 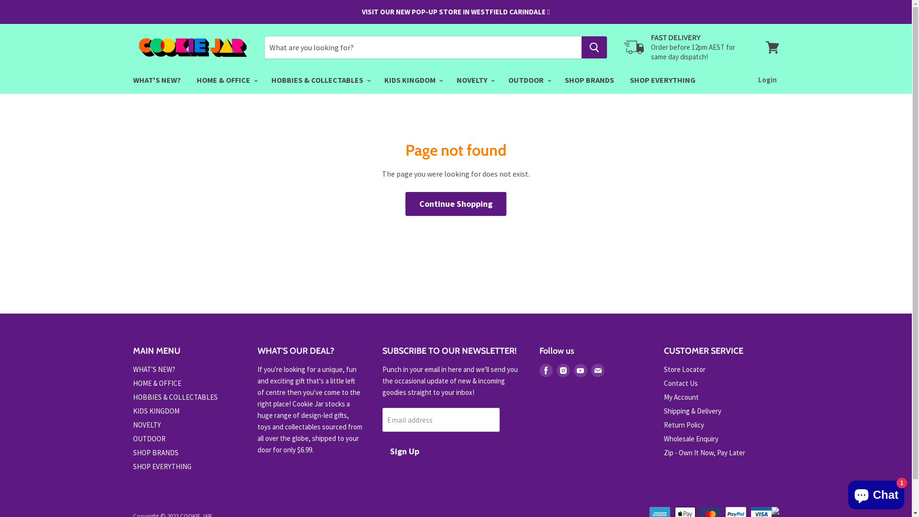 I want to click on SHOP EVERYTHING, so click(x=162, y=466).